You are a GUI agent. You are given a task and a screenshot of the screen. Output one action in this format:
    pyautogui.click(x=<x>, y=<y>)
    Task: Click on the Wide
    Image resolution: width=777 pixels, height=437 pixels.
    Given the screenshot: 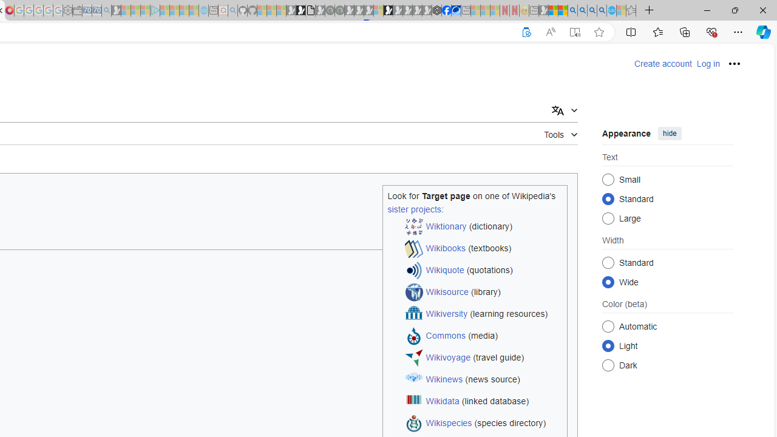 What is the action you would take?
    pyautogui.click(x=608, y=282)
    